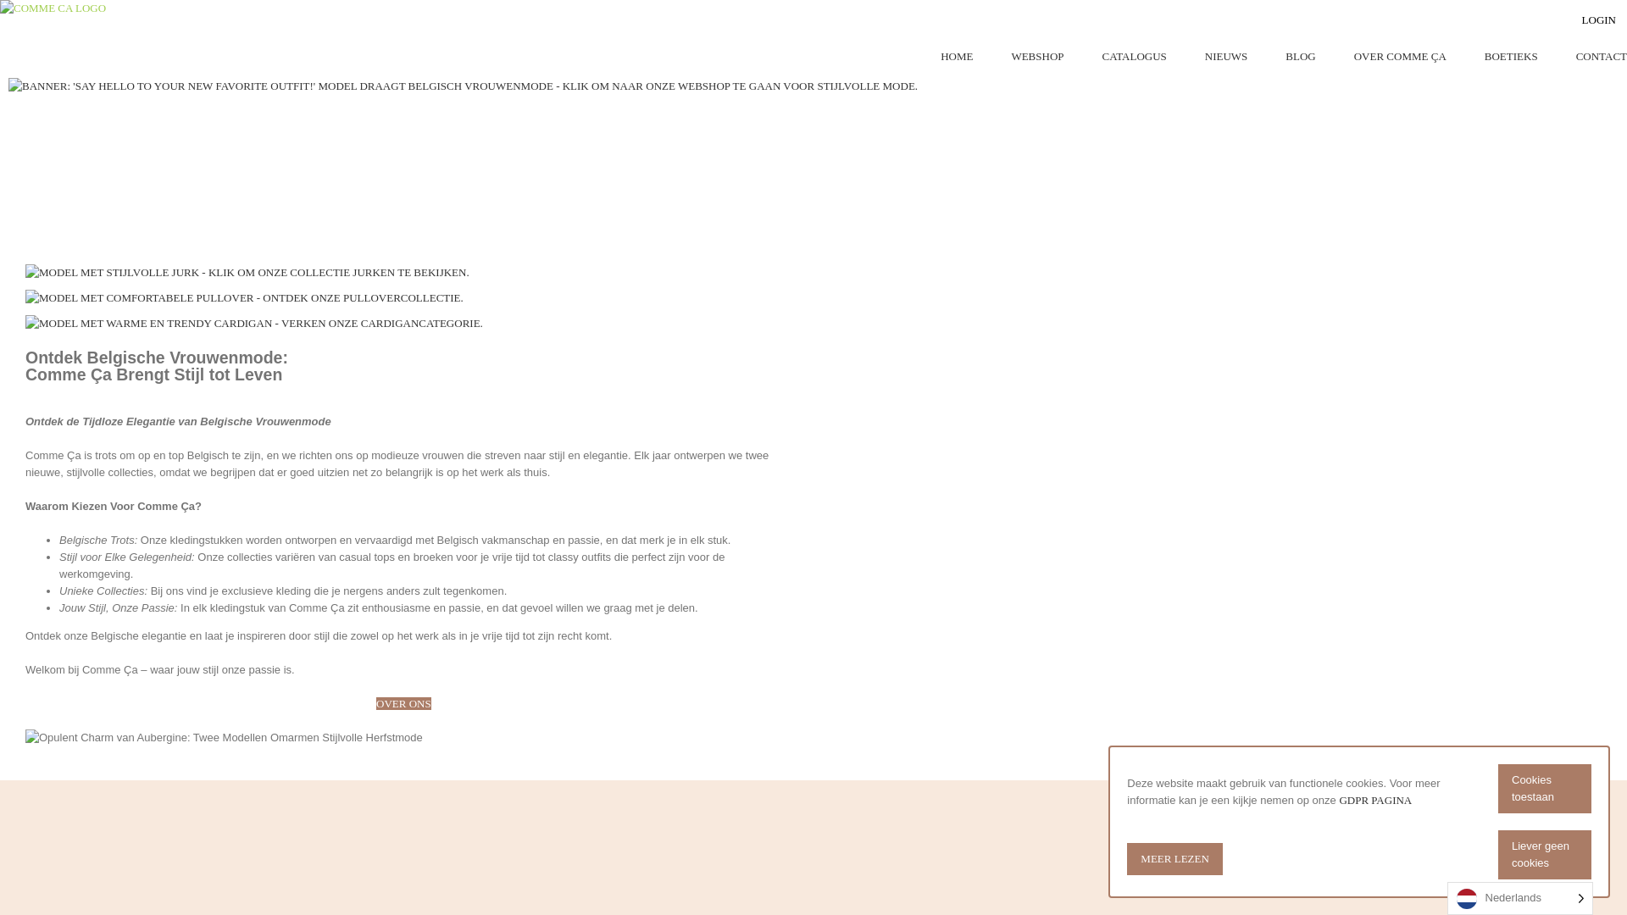  Describe the element at coordinates (1037, 57) in the screenshot. I see `WEBSHOP` at that location.